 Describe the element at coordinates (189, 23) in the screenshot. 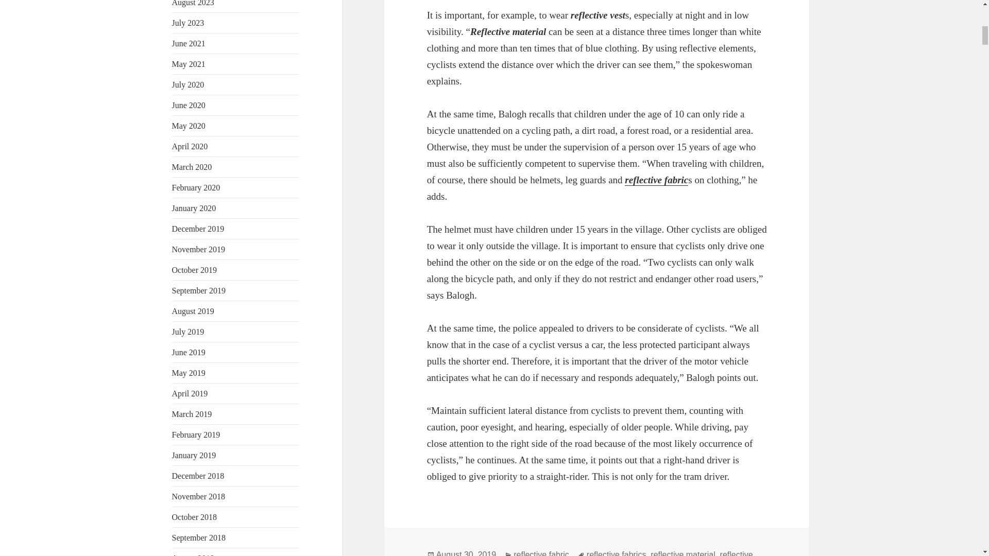

I see `July 2023` at that location.